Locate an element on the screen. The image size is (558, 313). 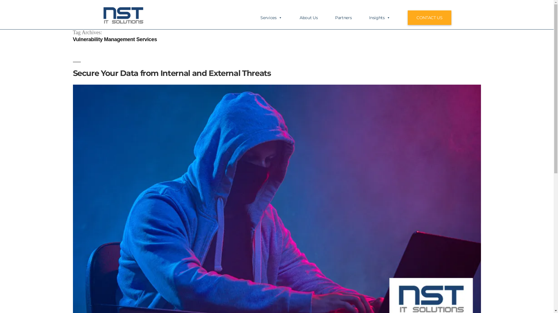
Partners is located at coordinates (352, 18).